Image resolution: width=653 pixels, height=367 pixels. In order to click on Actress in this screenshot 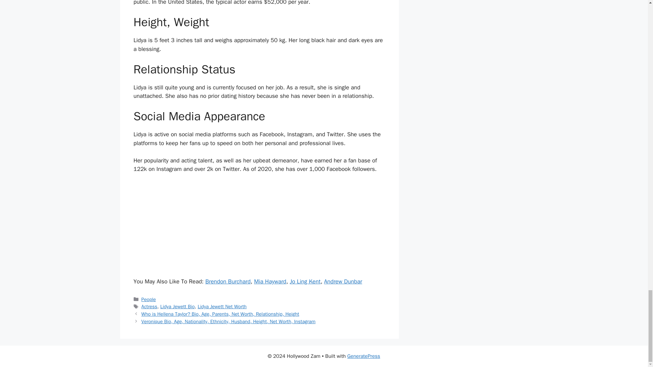, I will do `click(149, 307)`.